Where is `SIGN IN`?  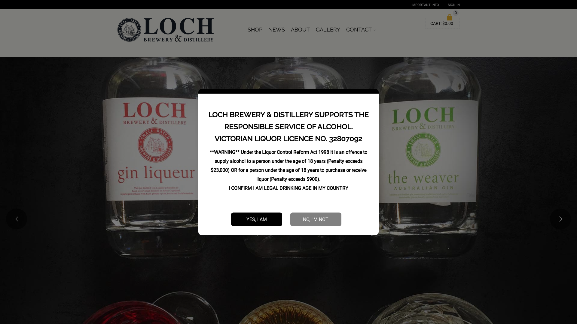 SIGN IN is located at coordinates (454, 5).